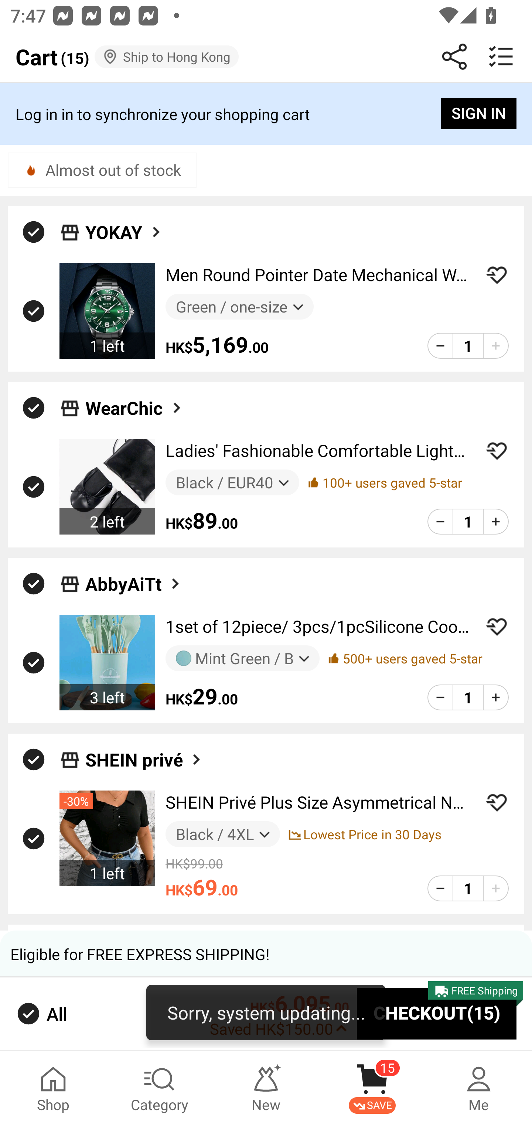 The height and width of the screenshot is (1123, 532). I want to click on ADD TO WISHLIST, so click(497, 275).